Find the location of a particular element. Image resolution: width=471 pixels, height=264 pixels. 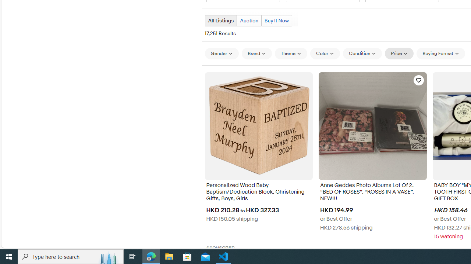

Color is located at coordinates (325, 53).